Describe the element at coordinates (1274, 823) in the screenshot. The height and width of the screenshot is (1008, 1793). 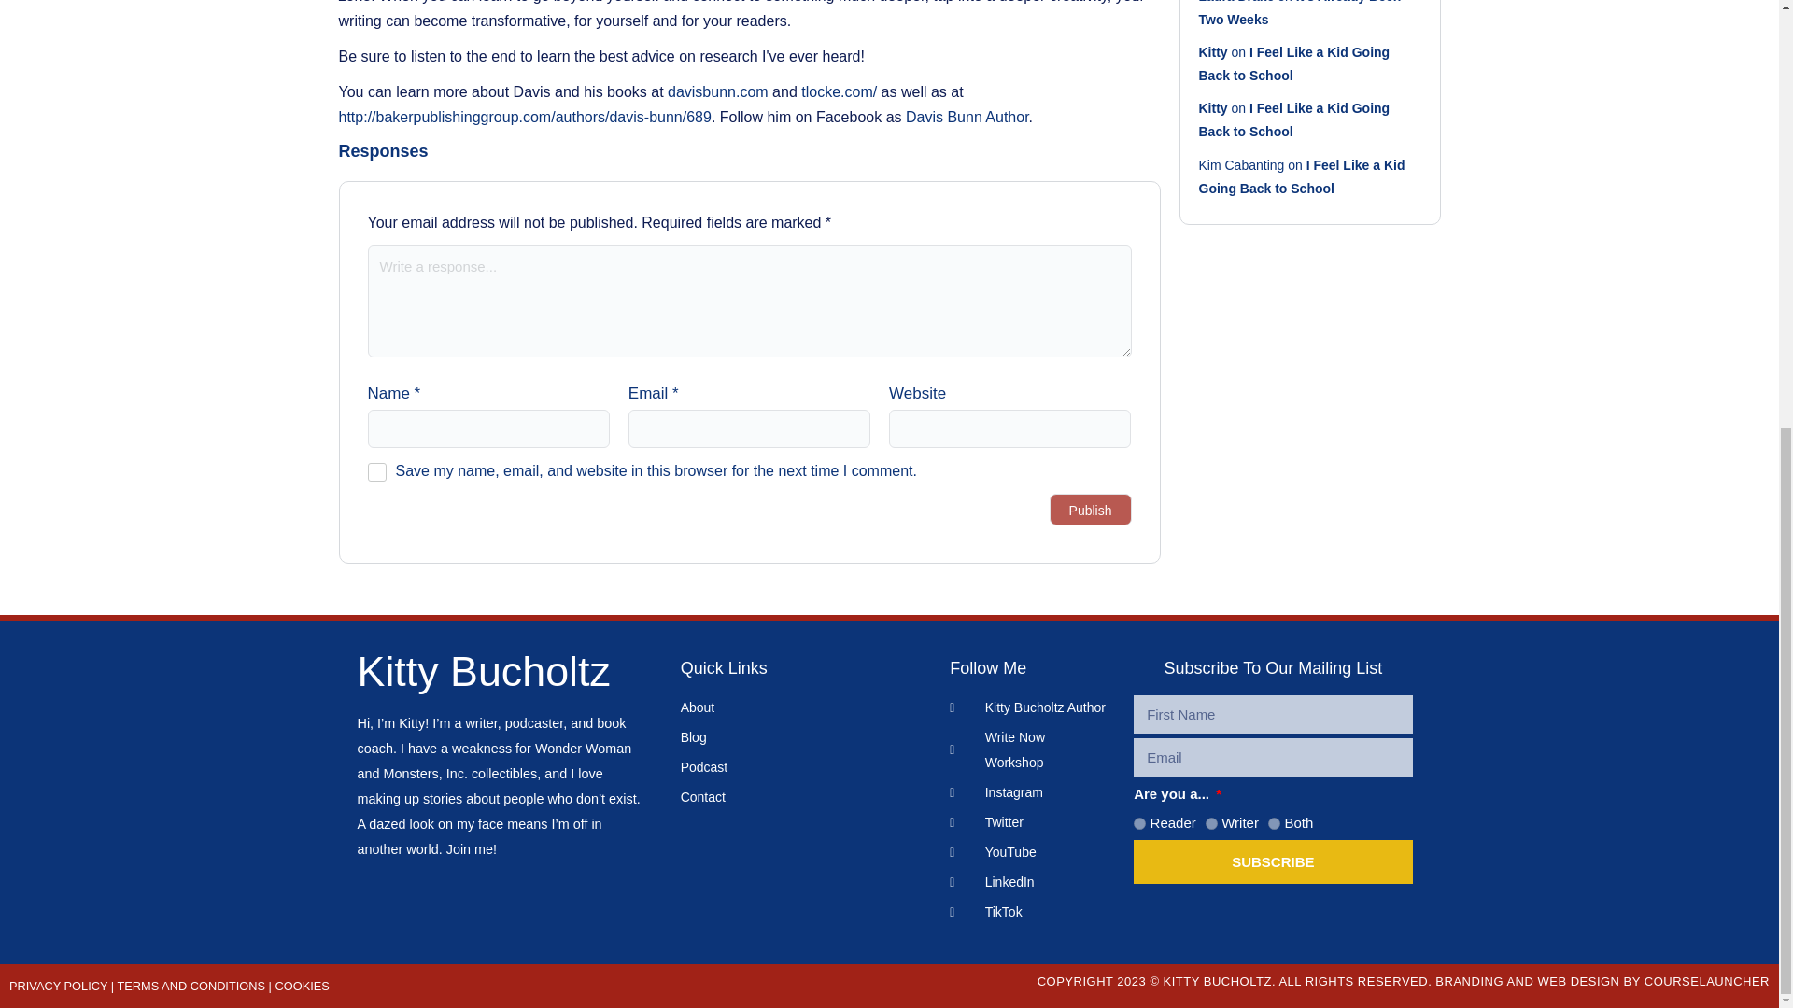
I see `both` at that location.